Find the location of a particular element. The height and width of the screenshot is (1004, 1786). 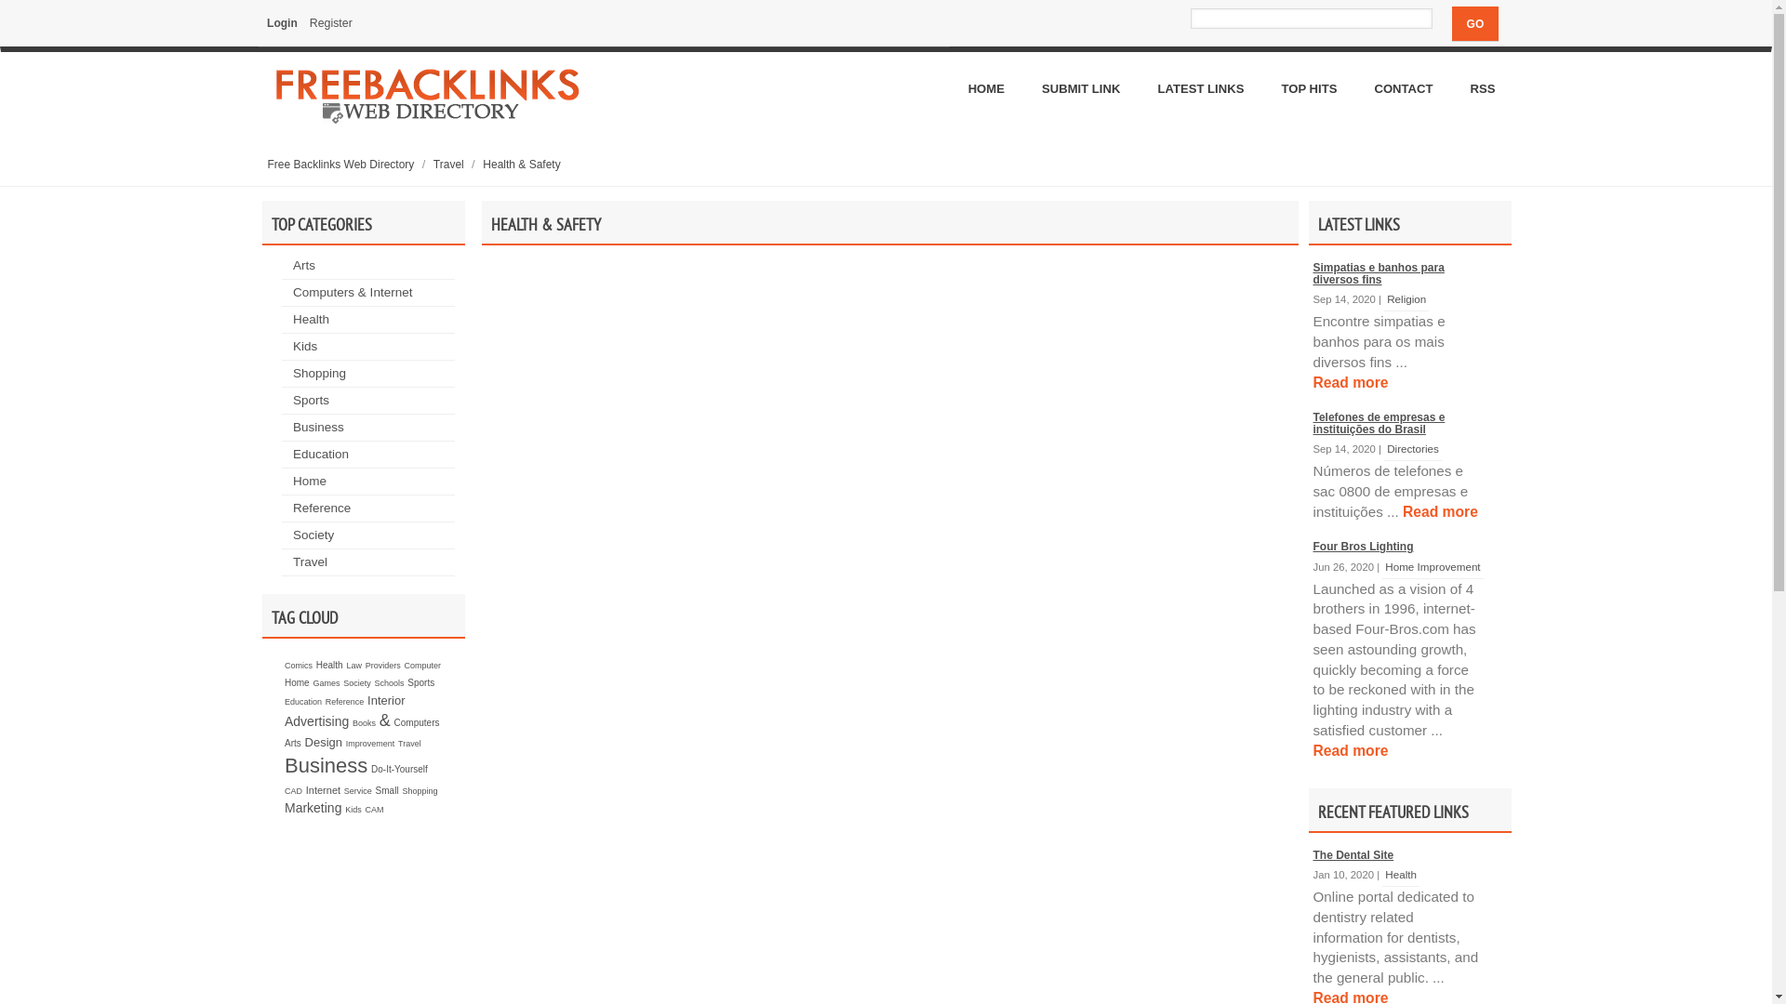

SUBMIT LINK is located at coordinates (1081, 89).